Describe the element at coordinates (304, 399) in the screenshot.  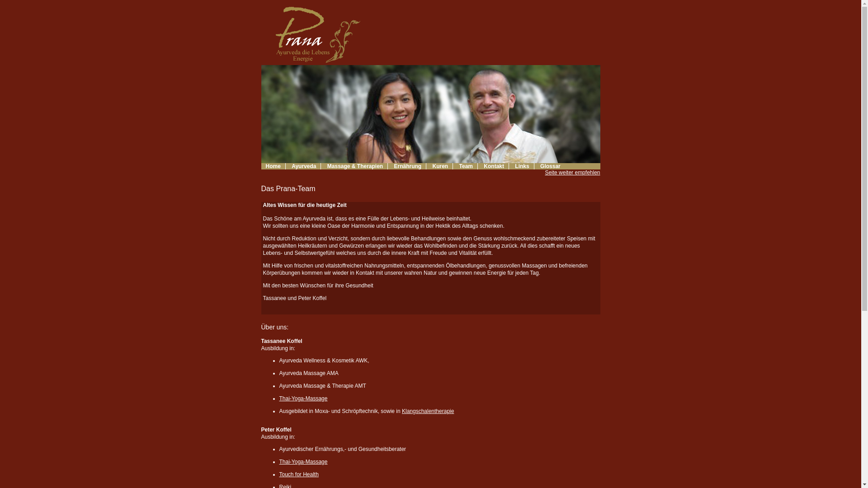
I see `Thai-Yoga-Massage` at that location.